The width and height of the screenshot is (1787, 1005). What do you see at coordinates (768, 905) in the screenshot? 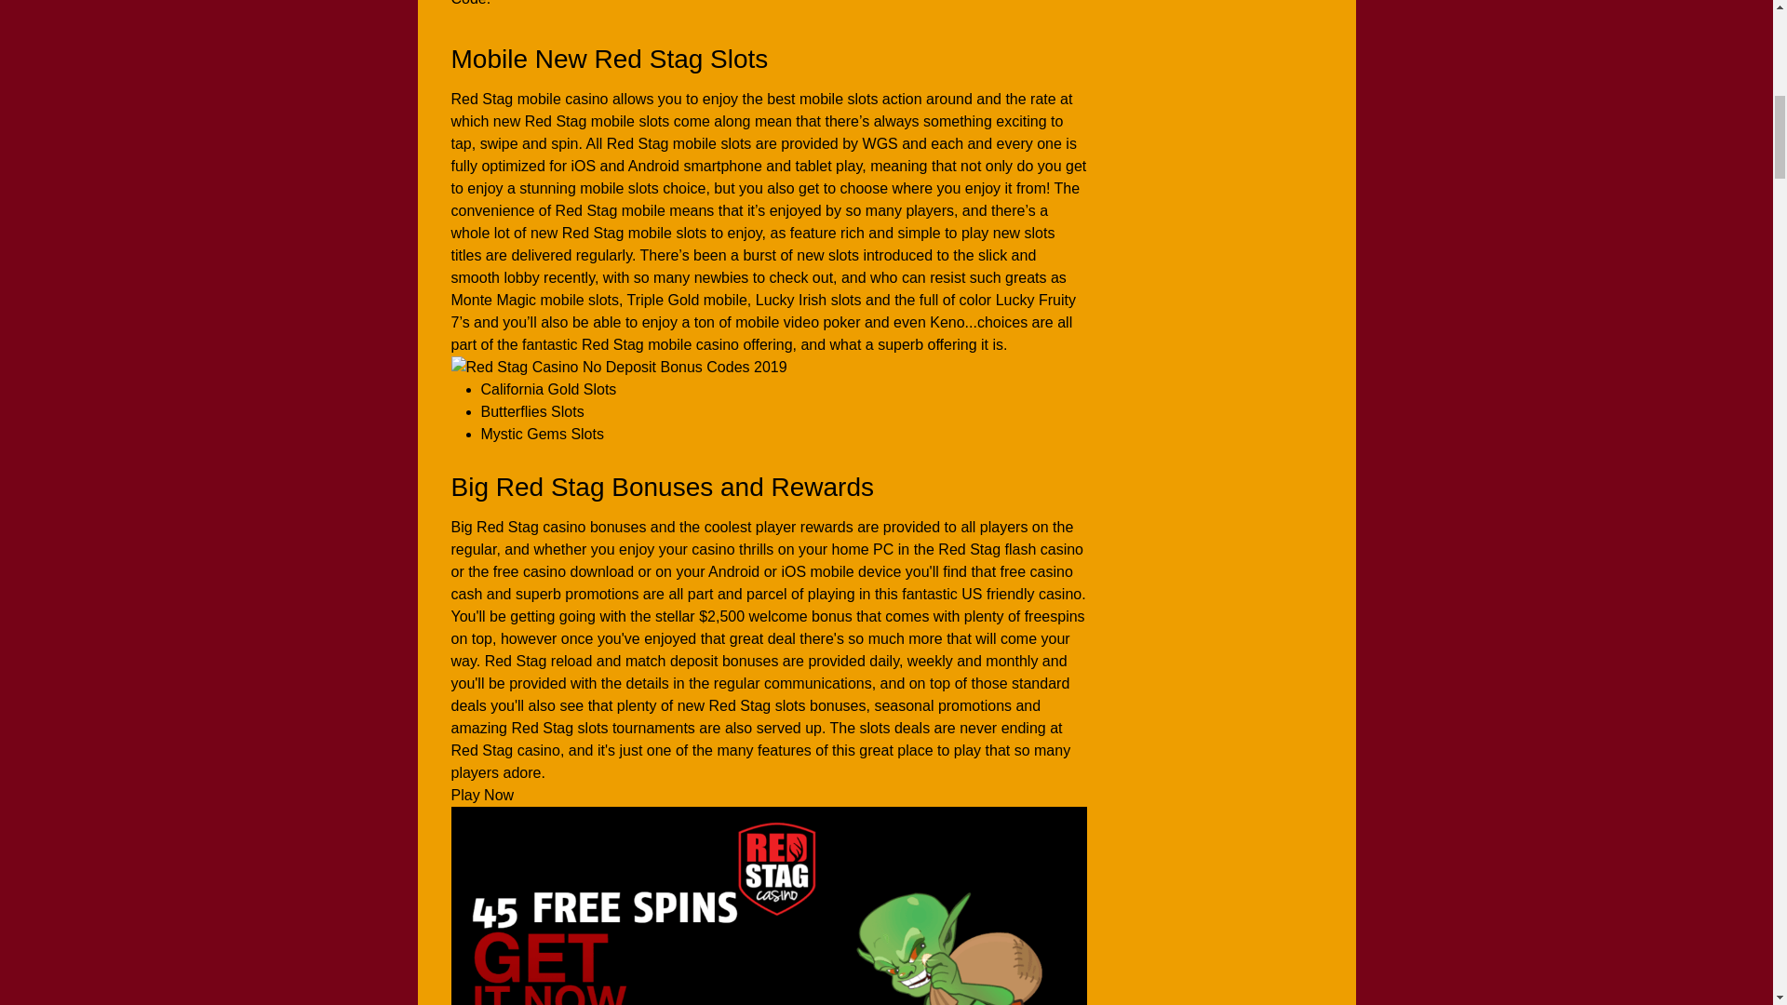
I see `Codes` at bounding box center [768, 905].